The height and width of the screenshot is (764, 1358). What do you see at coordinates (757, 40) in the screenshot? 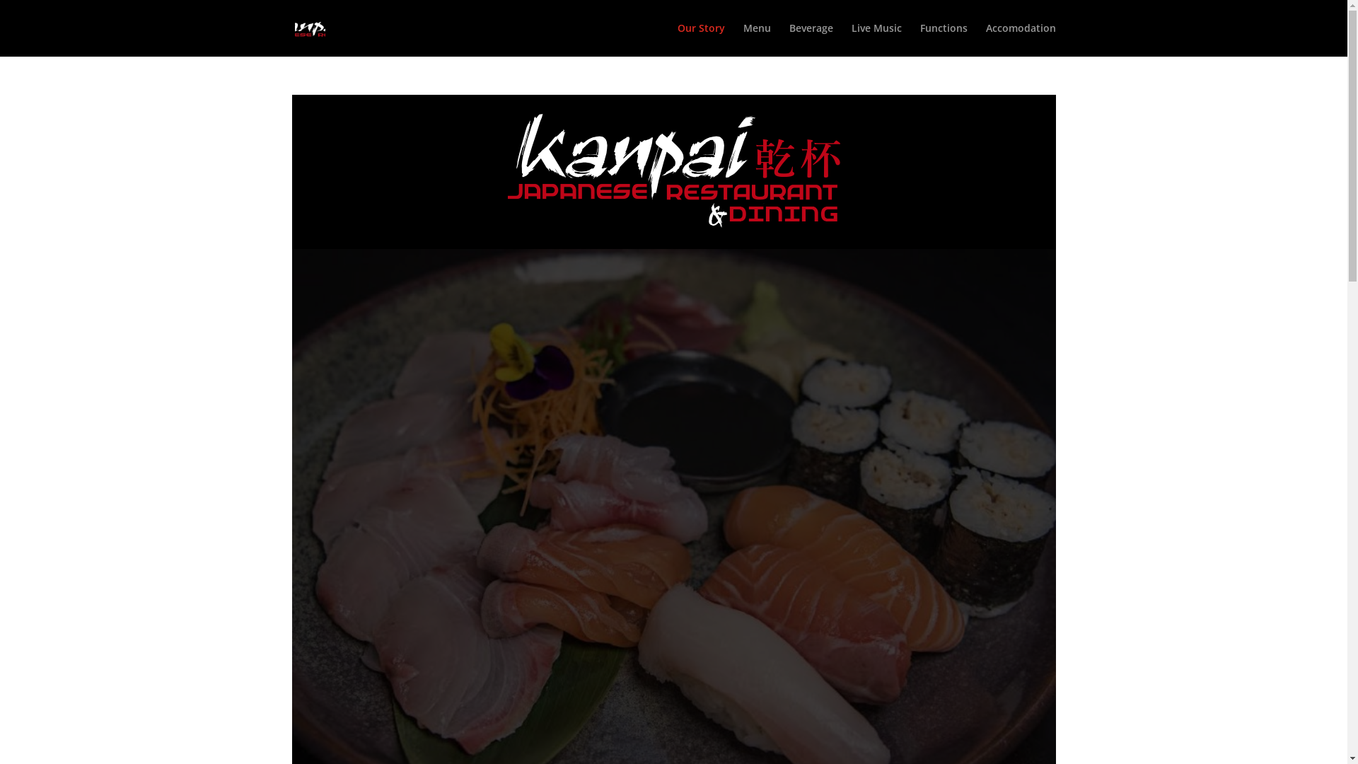
I see `Menu` at bounding box center [757, 40].